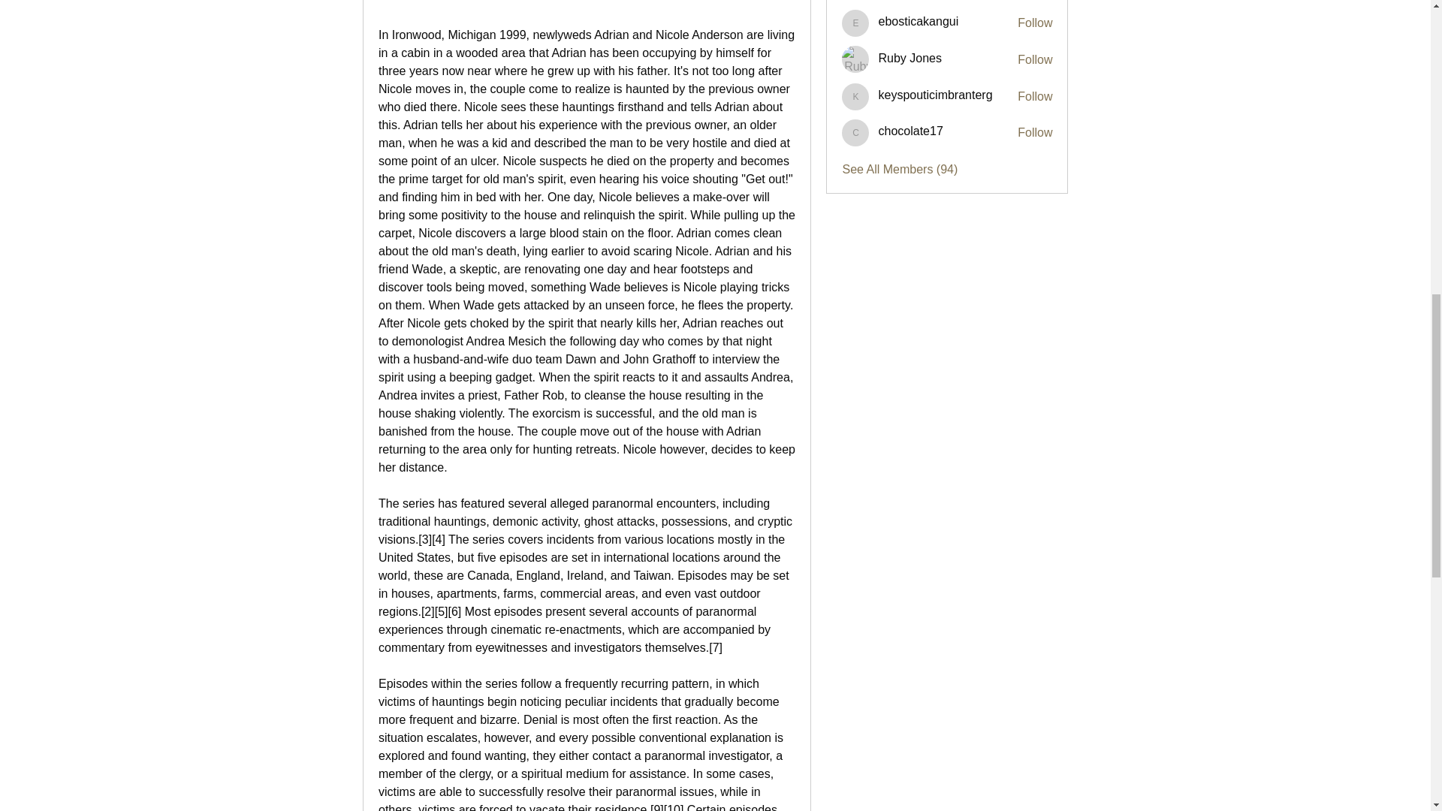 The height and width of the screenshot is (811, 1442). I want to click on ebosticakangui, so click(855, 23).